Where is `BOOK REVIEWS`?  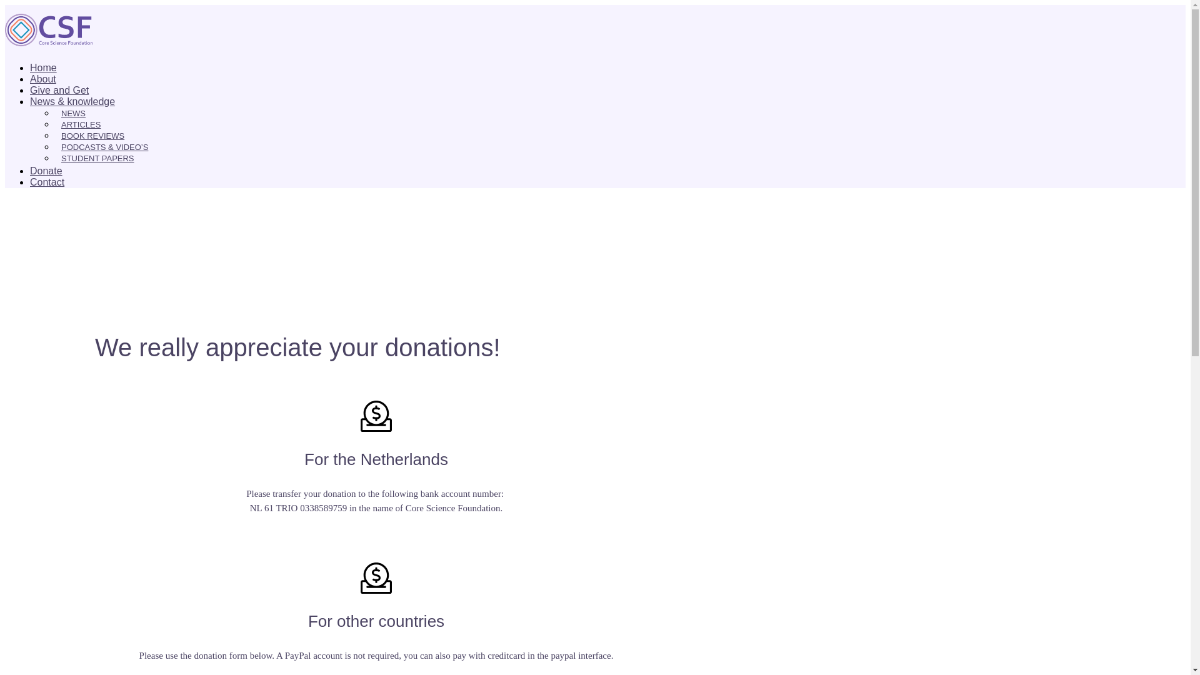 BOOK REVIEWS is located at coordinates (92, 135).